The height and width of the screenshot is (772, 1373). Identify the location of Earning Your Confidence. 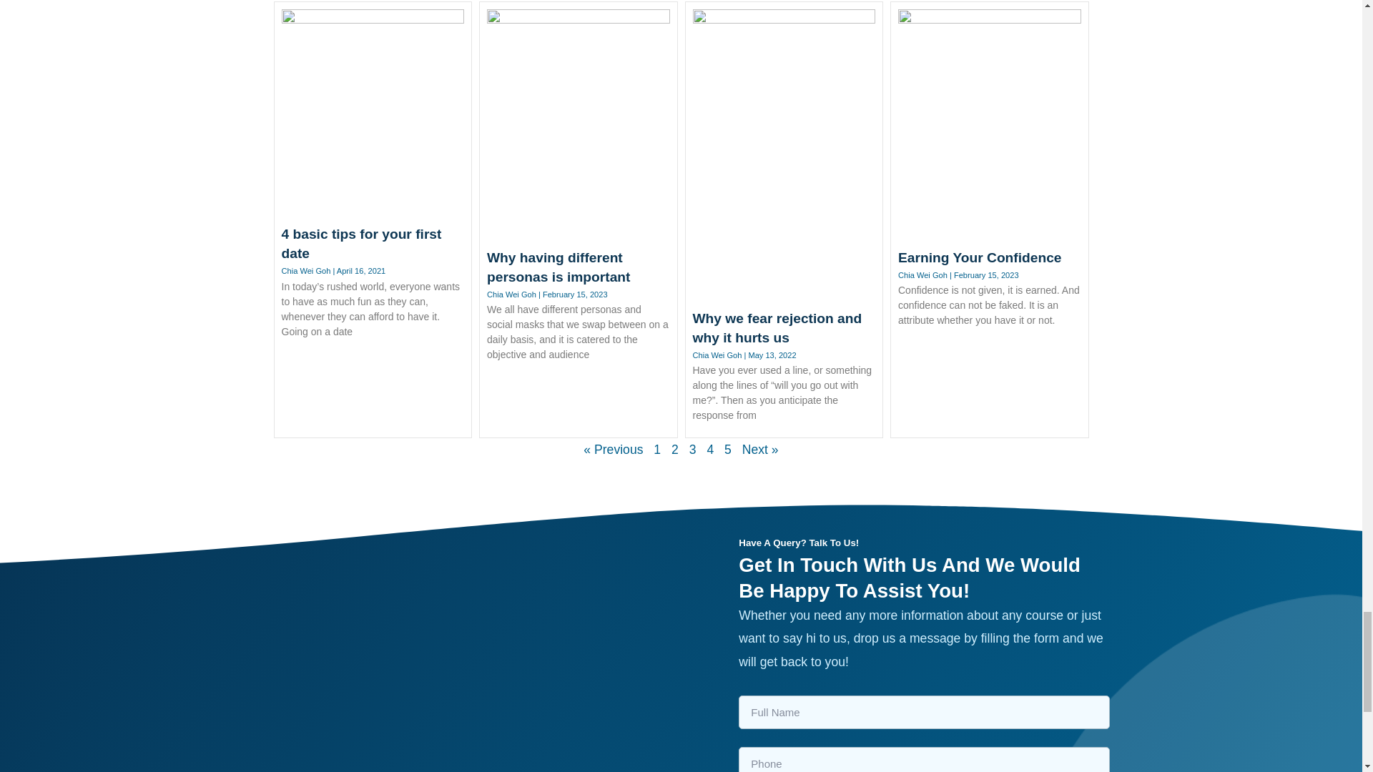
(980, 257).